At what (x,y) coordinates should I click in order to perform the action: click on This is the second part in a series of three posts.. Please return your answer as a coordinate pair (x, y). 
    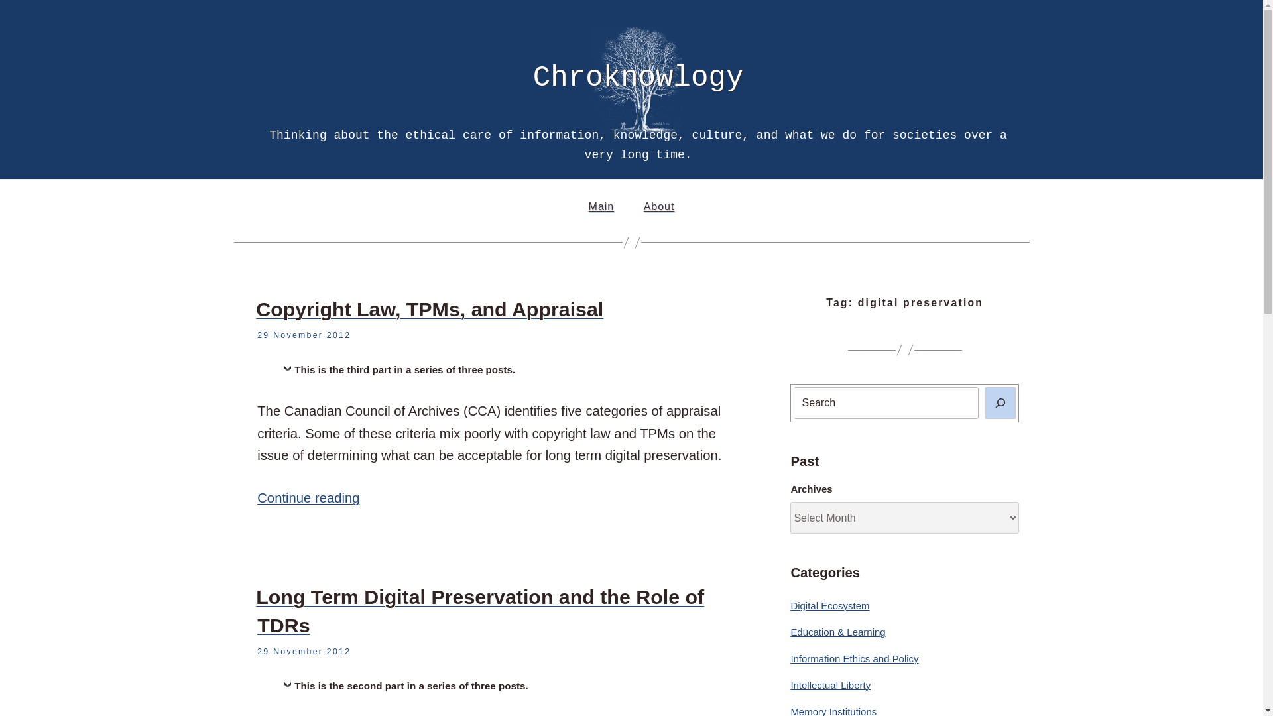
    Looking at the image, I should click on (406, 689).